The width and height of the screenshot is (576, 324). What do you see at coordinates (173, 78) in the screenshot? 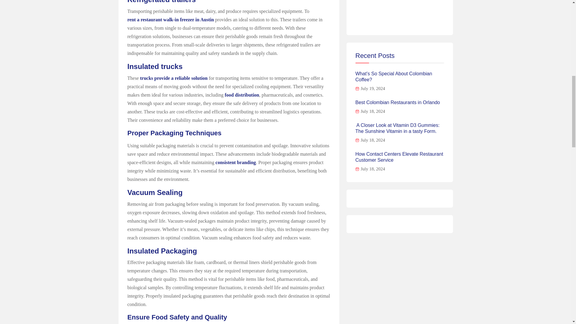
I see `trucks provide a reliable solution` at bounding box center [173, 78].